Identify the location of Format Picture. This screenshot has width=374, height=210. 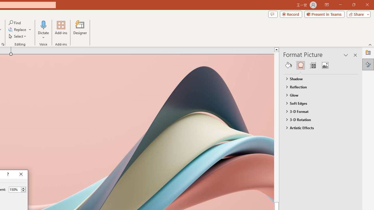
(368, 64).